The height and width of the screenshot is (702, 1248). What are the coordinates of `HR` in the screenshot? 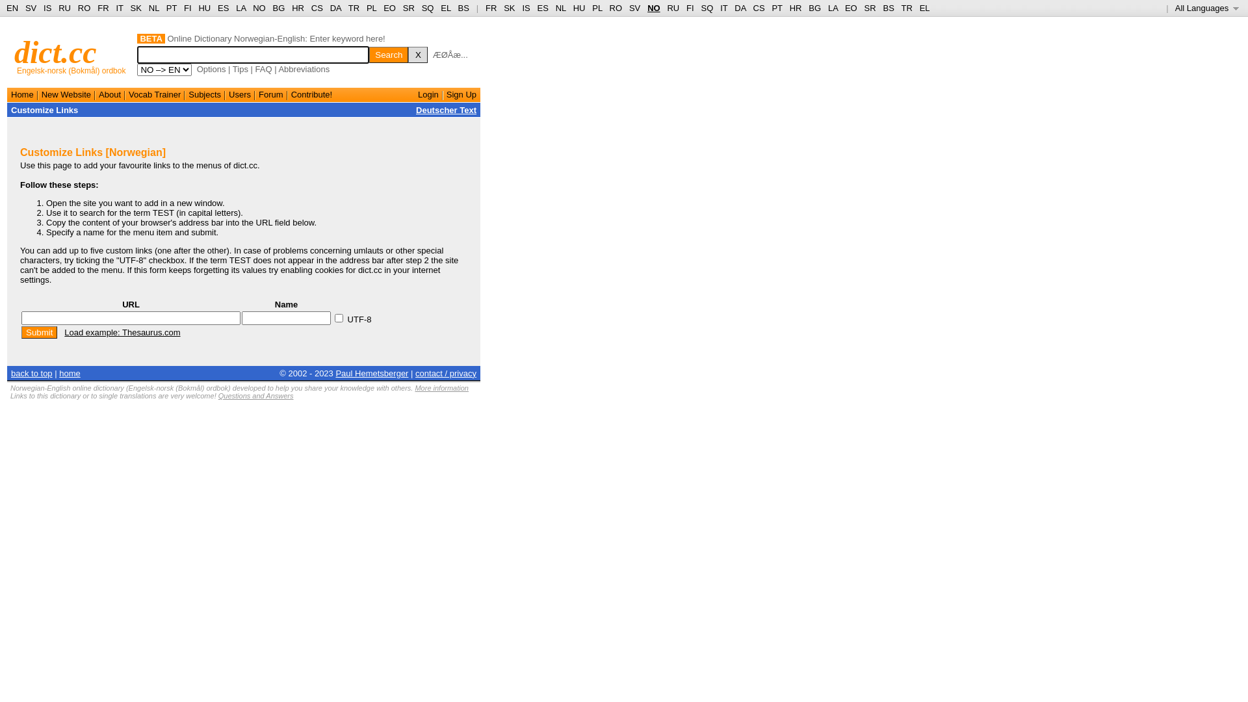 It's located at (796, 8).